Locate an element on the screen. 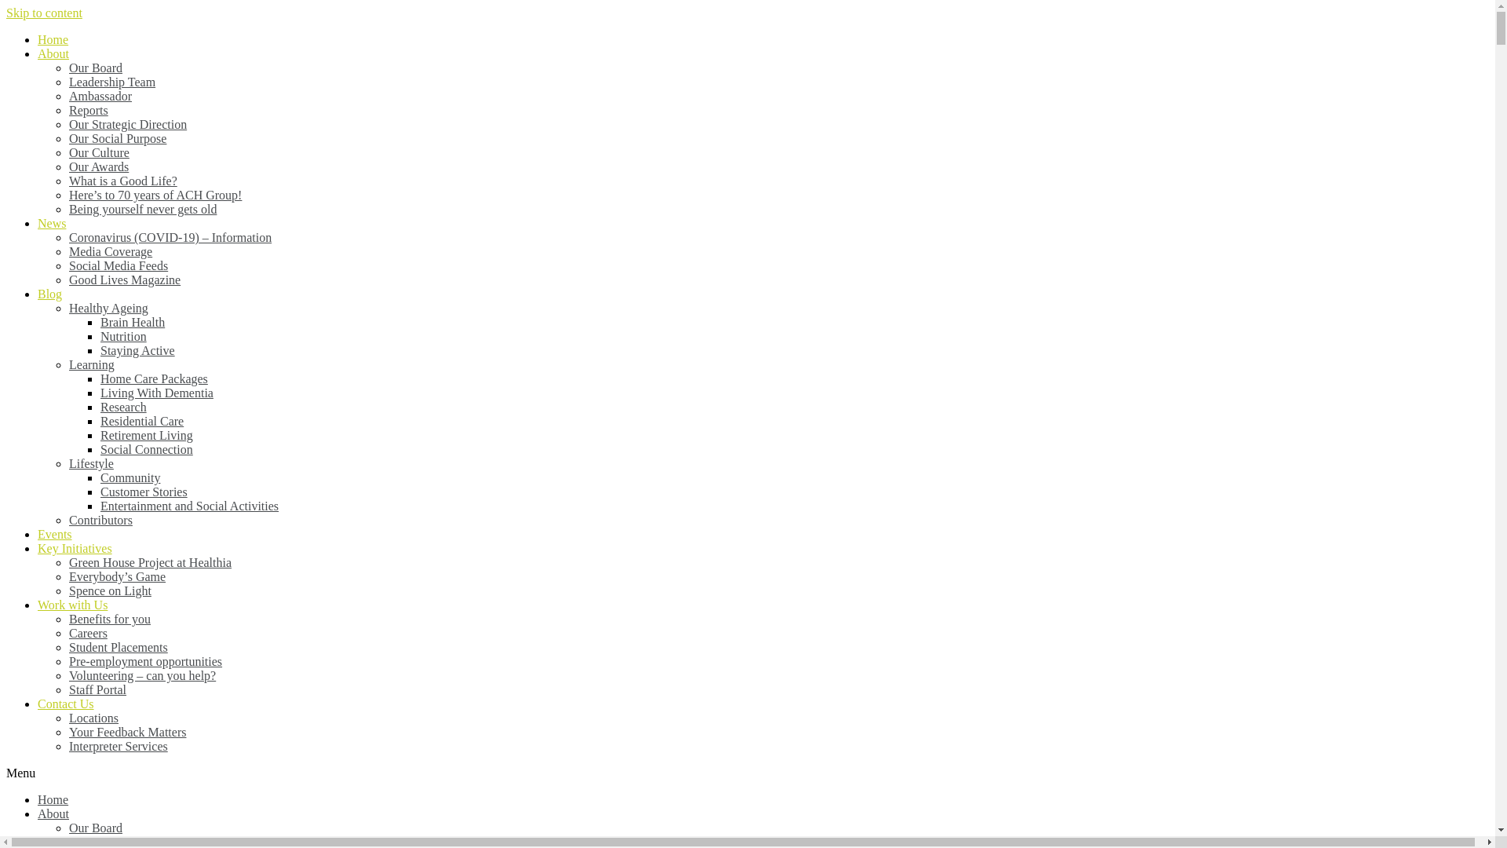 The image size is (1507, 848). Living With Dementia is located at coordinates (157, 393).